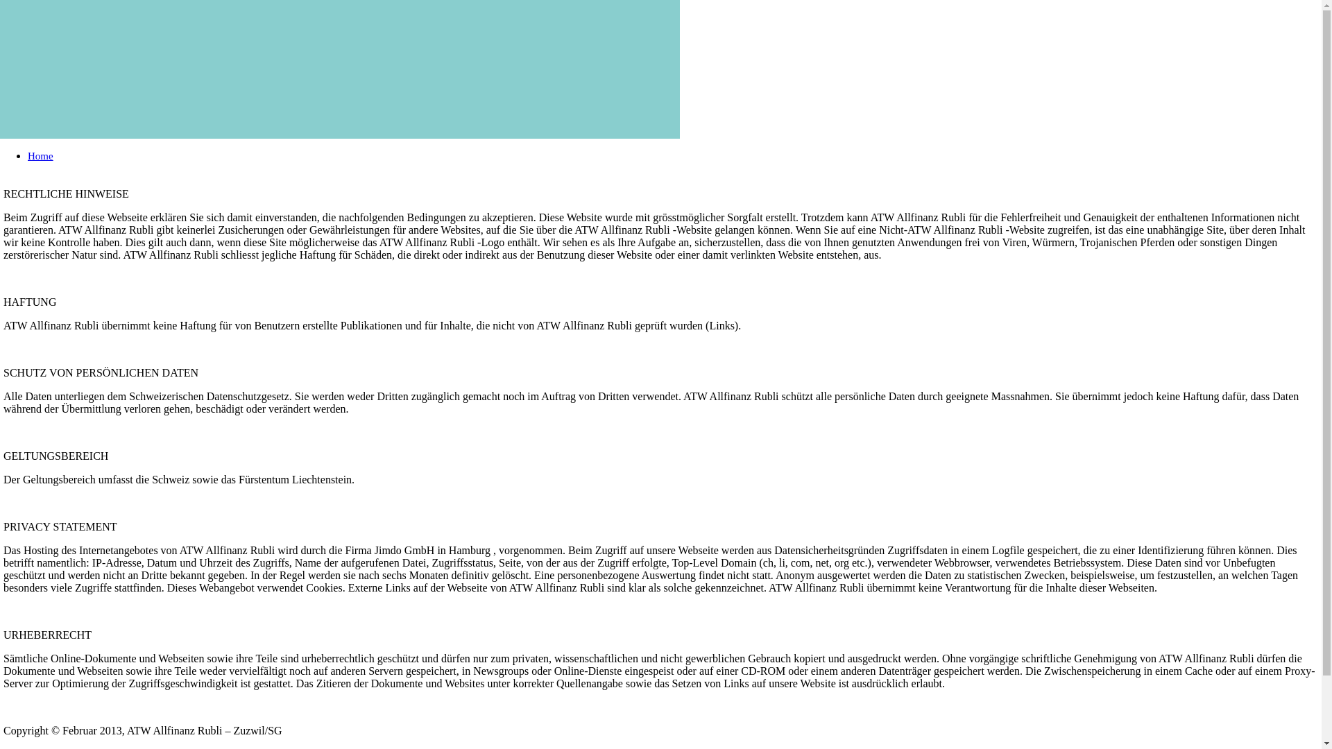  Describe the element at coordinates (40, 156) in the screenshot. I see `Home` at that location.